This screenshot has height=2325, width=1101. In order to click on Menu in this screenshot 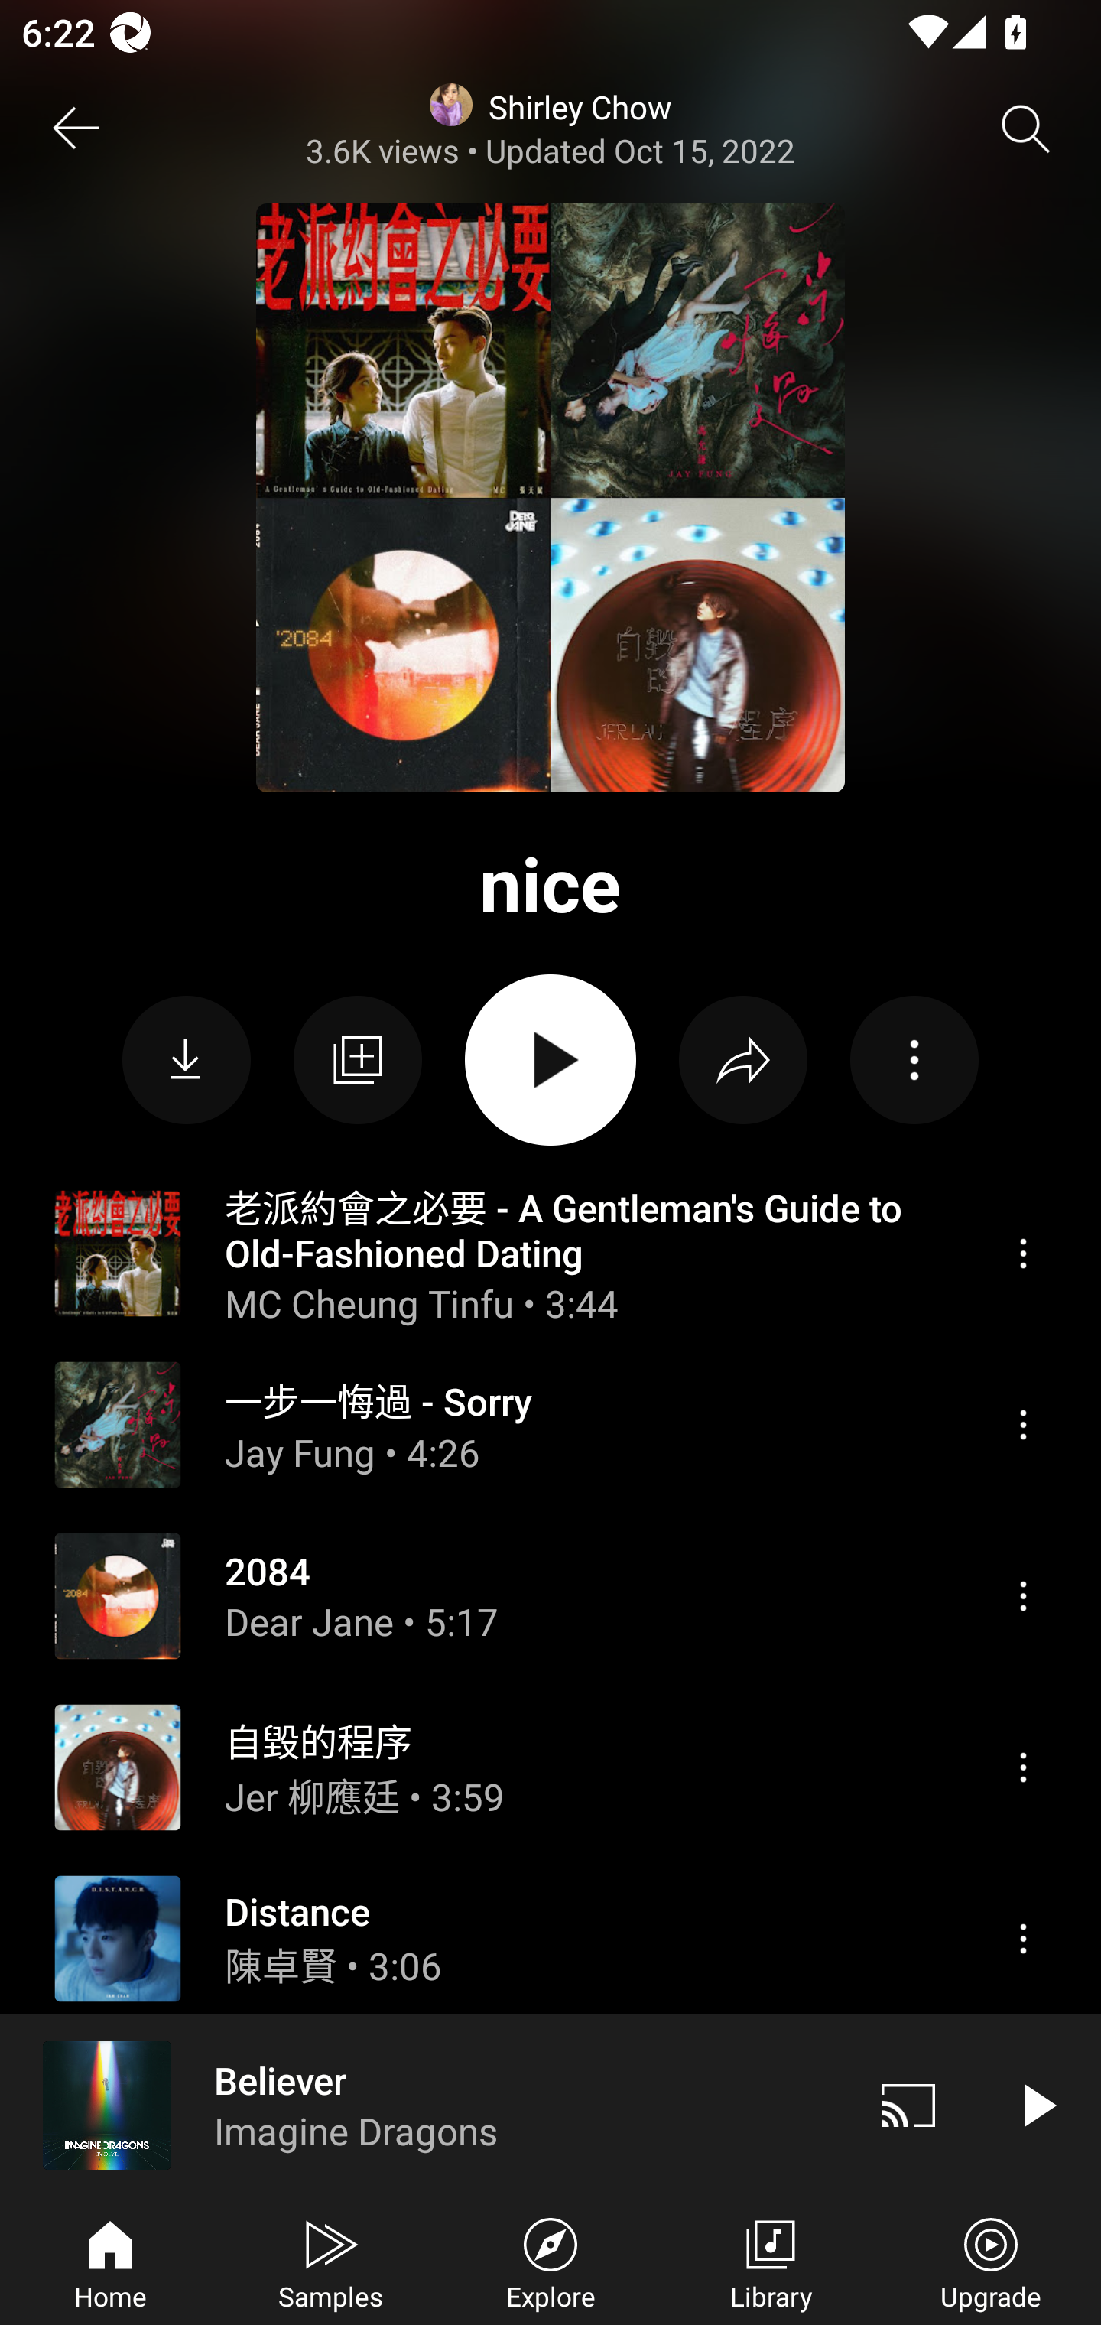, I will do `click(1023, 1425)`.